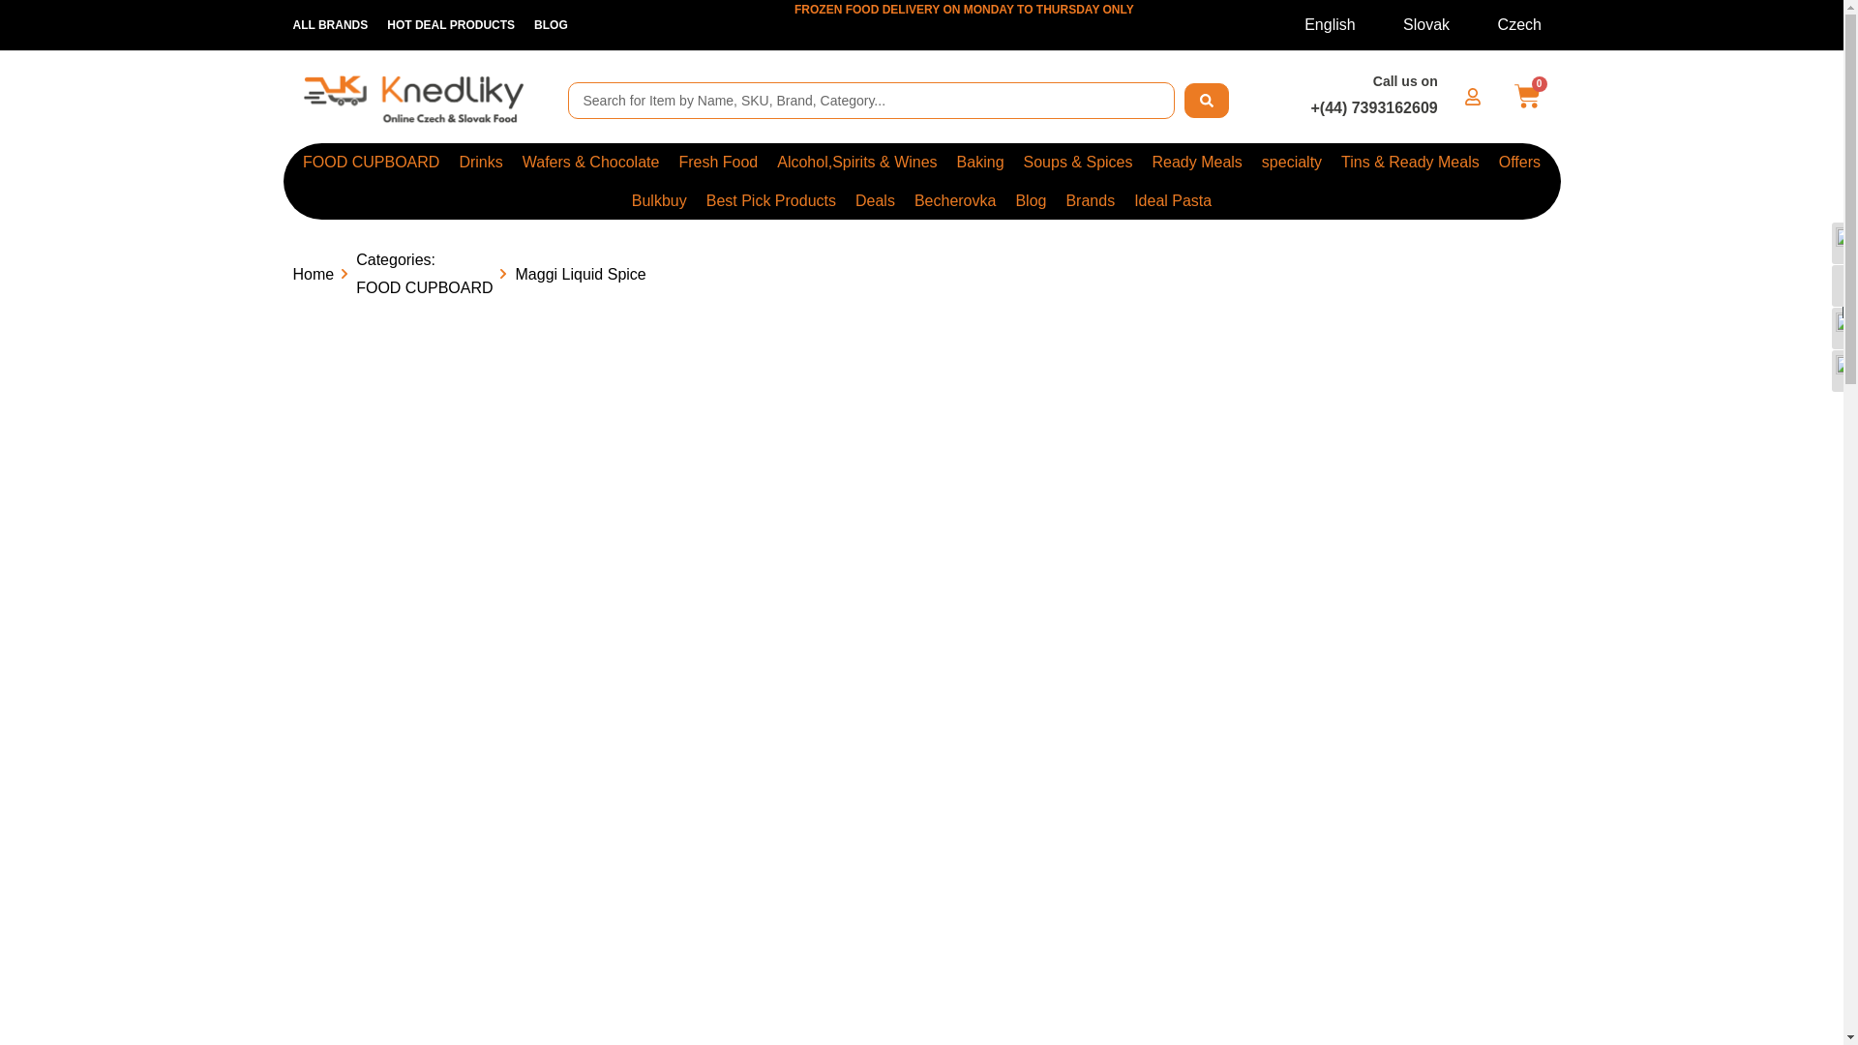 Image resolution: width=1858 pixels, height=1045 pixels. What do you see at coordinates (660, 199) in the screenshot?
I see `Bulkbuy` at bounding box center [660, 199].